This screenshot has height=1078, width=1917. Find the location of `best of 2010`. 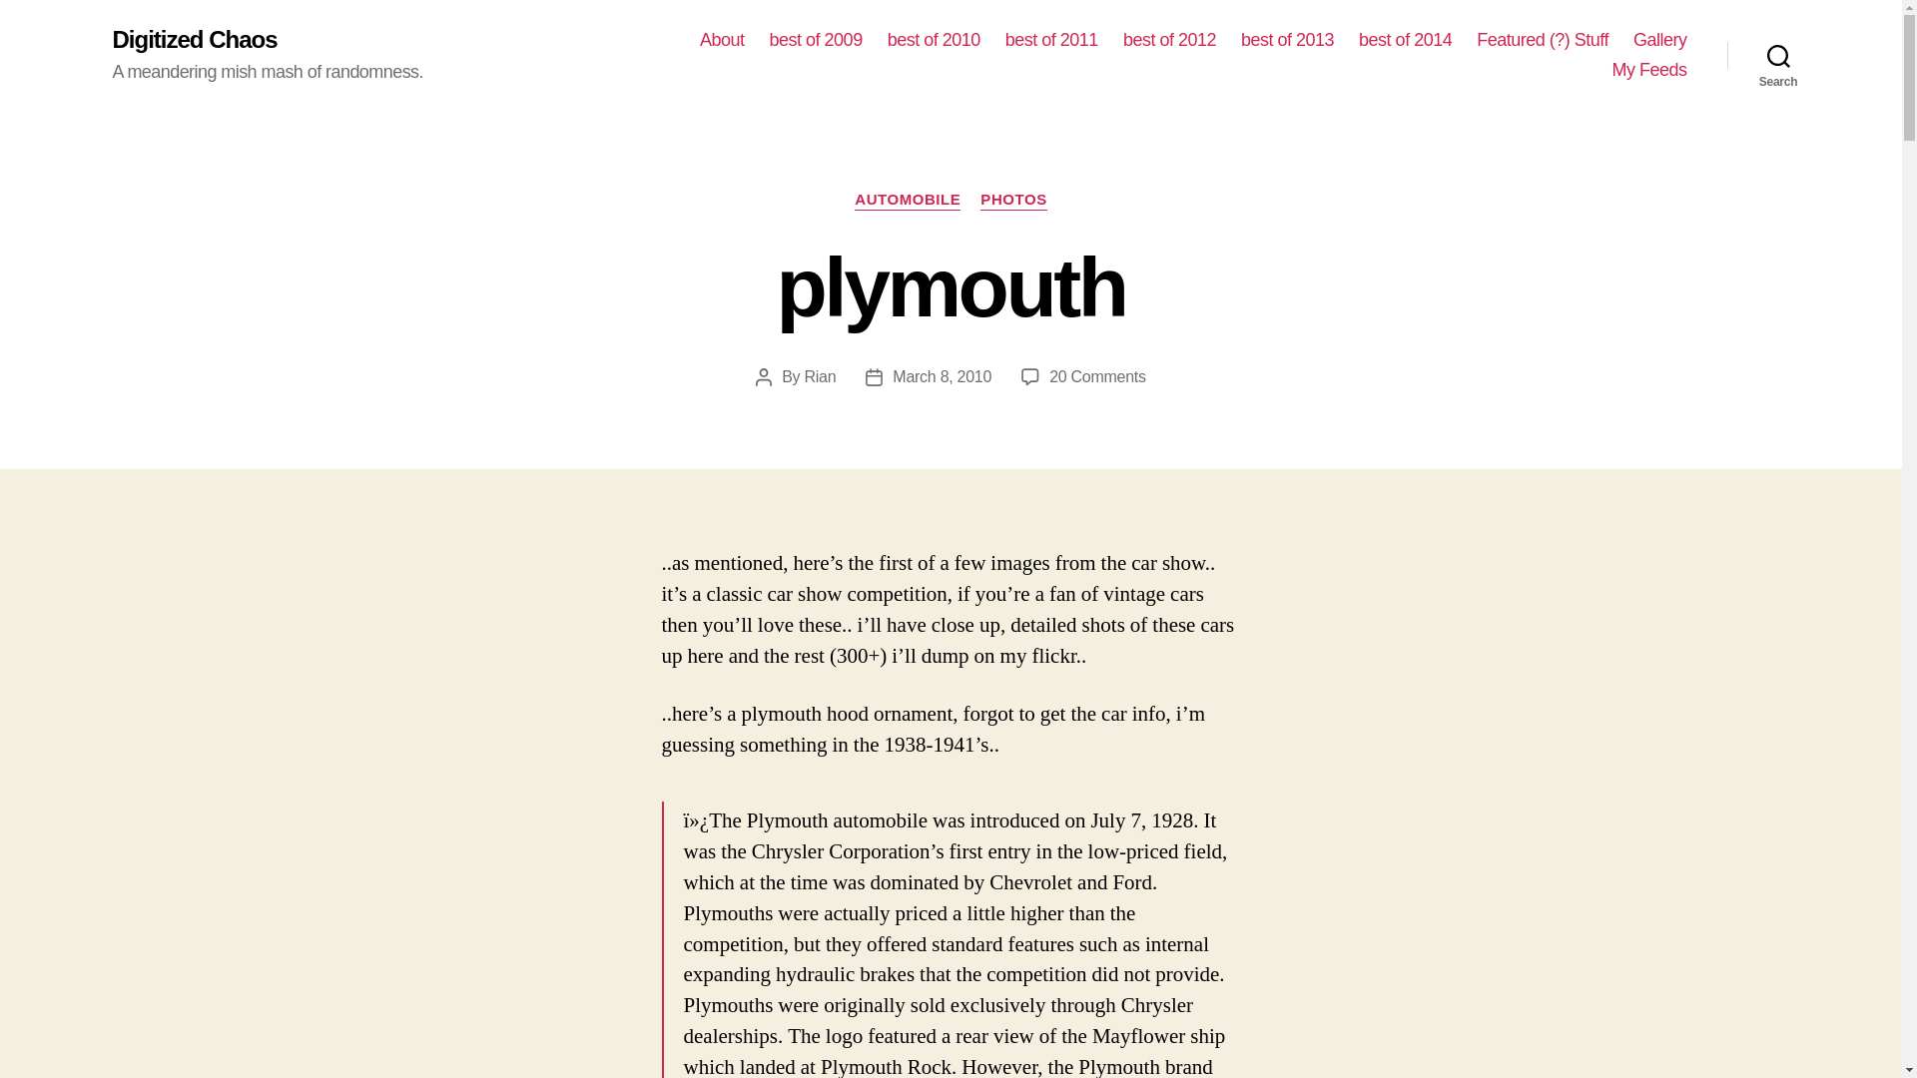

best of 2010 is located at coordinates (1097, 376).